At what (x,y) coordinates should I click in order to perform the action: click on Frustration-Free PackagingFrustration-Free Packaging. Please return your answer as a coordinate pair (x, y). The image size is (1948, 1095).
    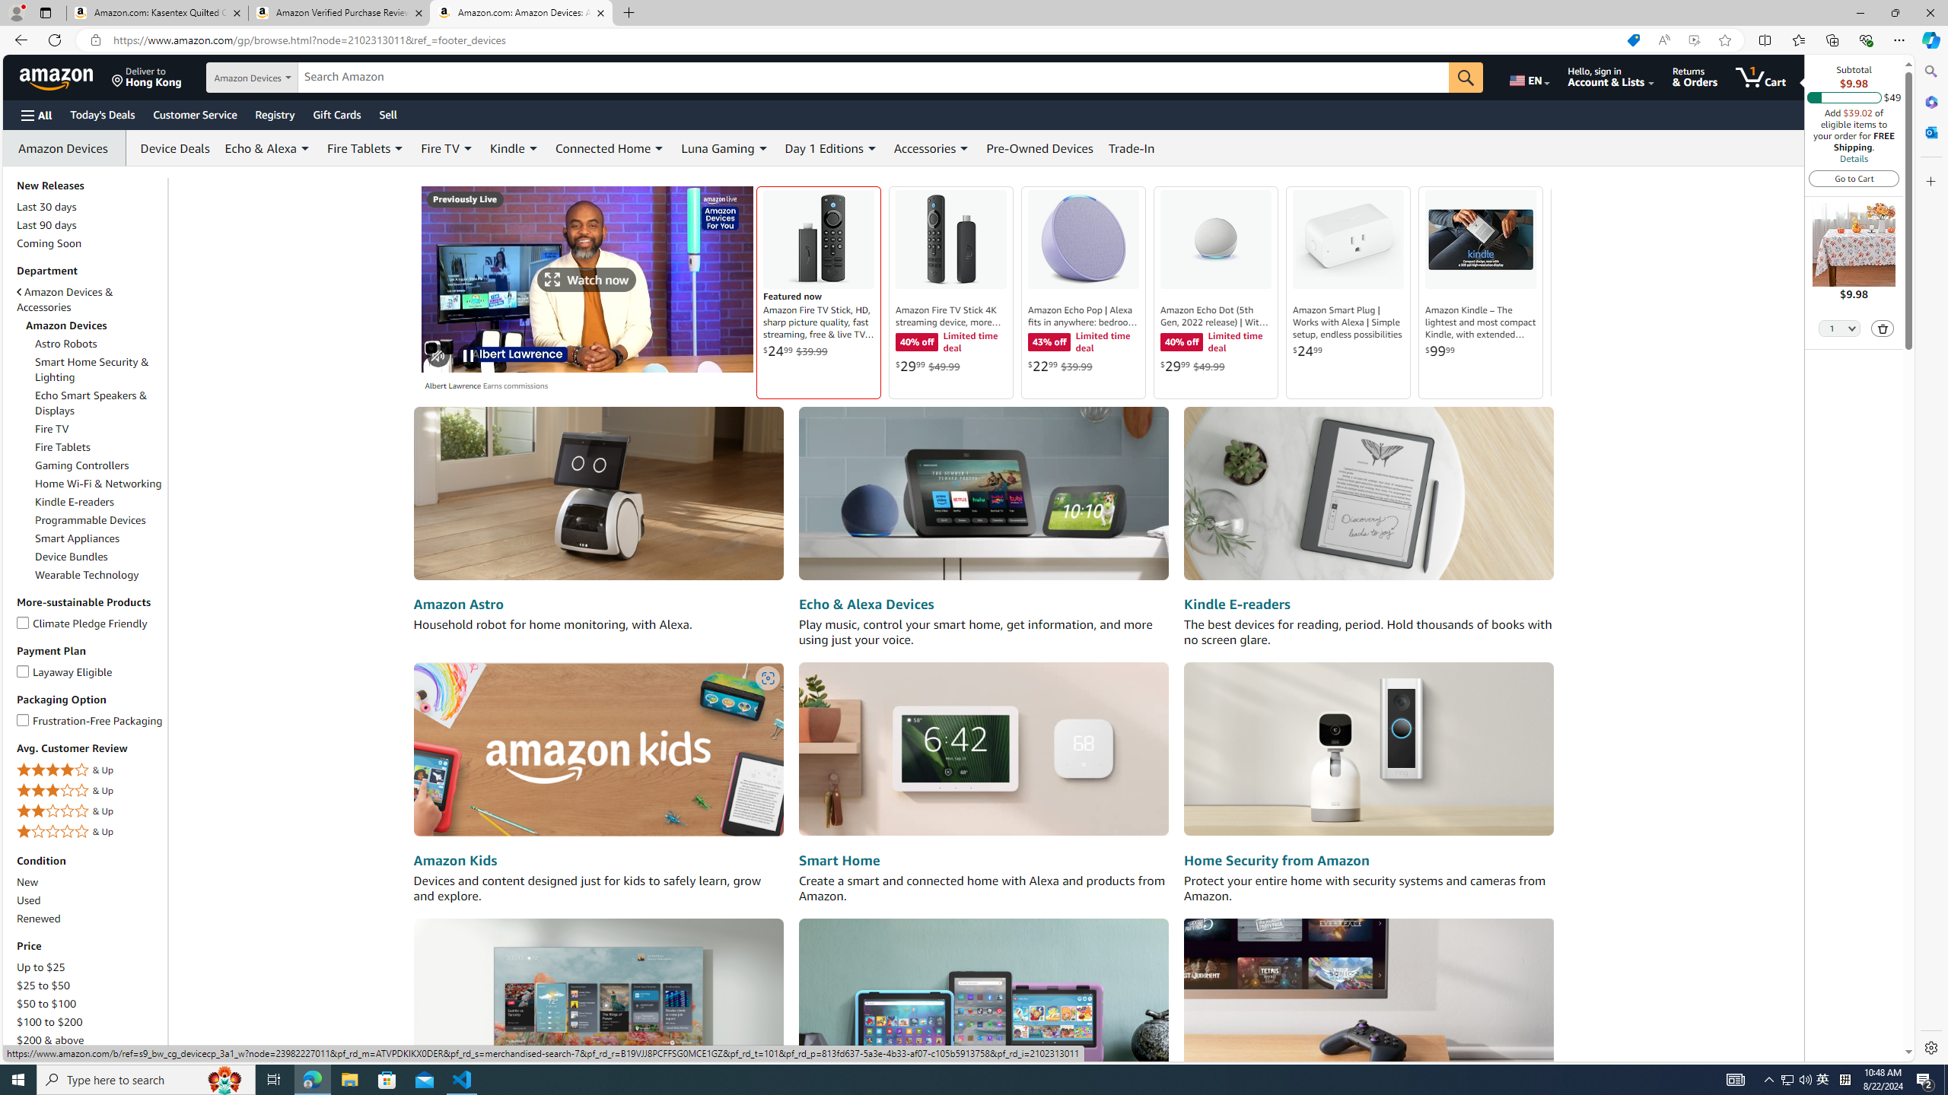
    Looking at the image, I should click on (91, 720).